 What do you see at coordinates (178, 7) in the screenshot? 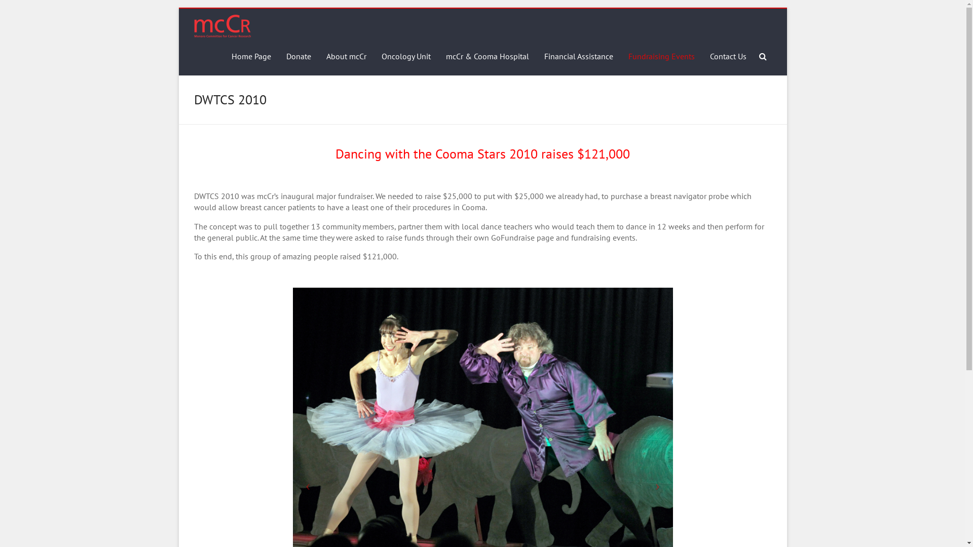
I see `Skip to content` at bounding box center [178, 7].